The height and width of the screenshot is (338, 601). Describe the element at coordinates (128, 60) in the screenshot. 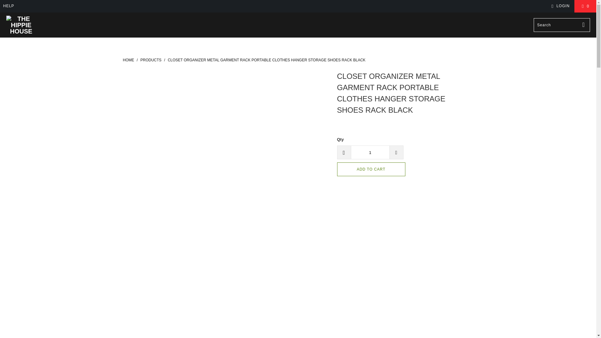

I see `HOME` at that location.